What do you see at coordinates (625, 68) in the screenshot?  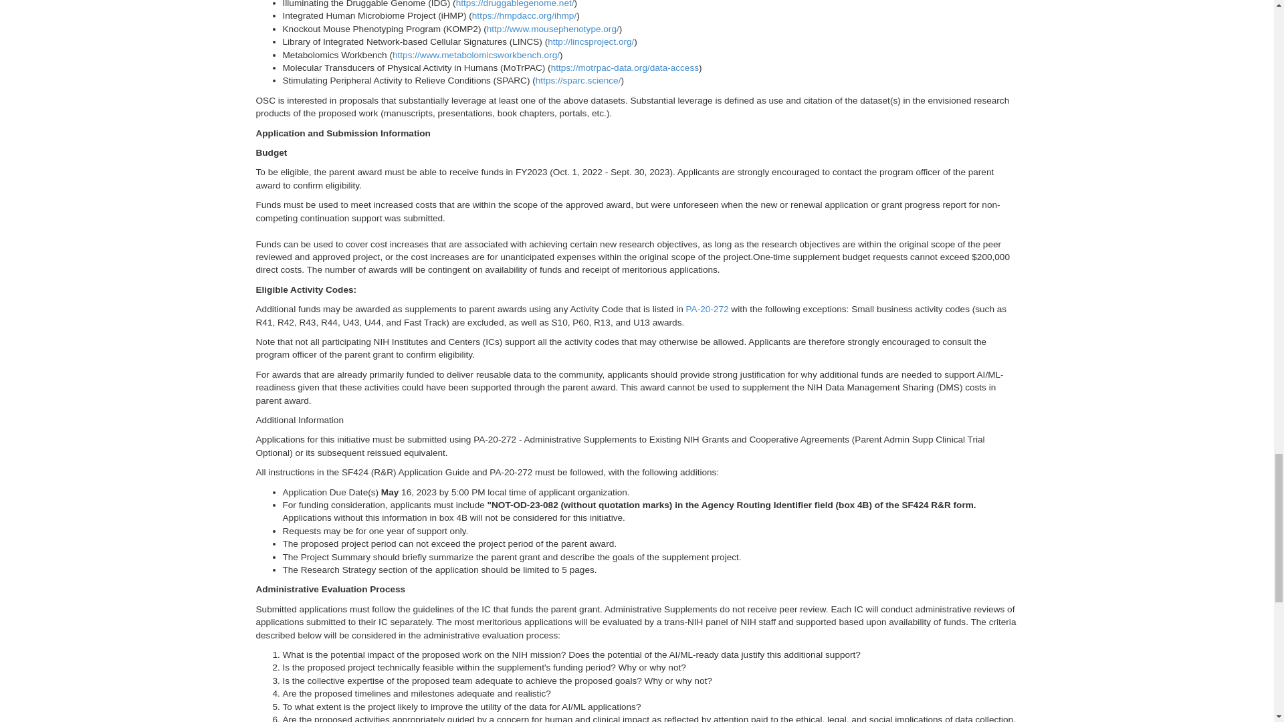 I see `Link to Non-U.S. Government Site` at bounding box center [625, 68].